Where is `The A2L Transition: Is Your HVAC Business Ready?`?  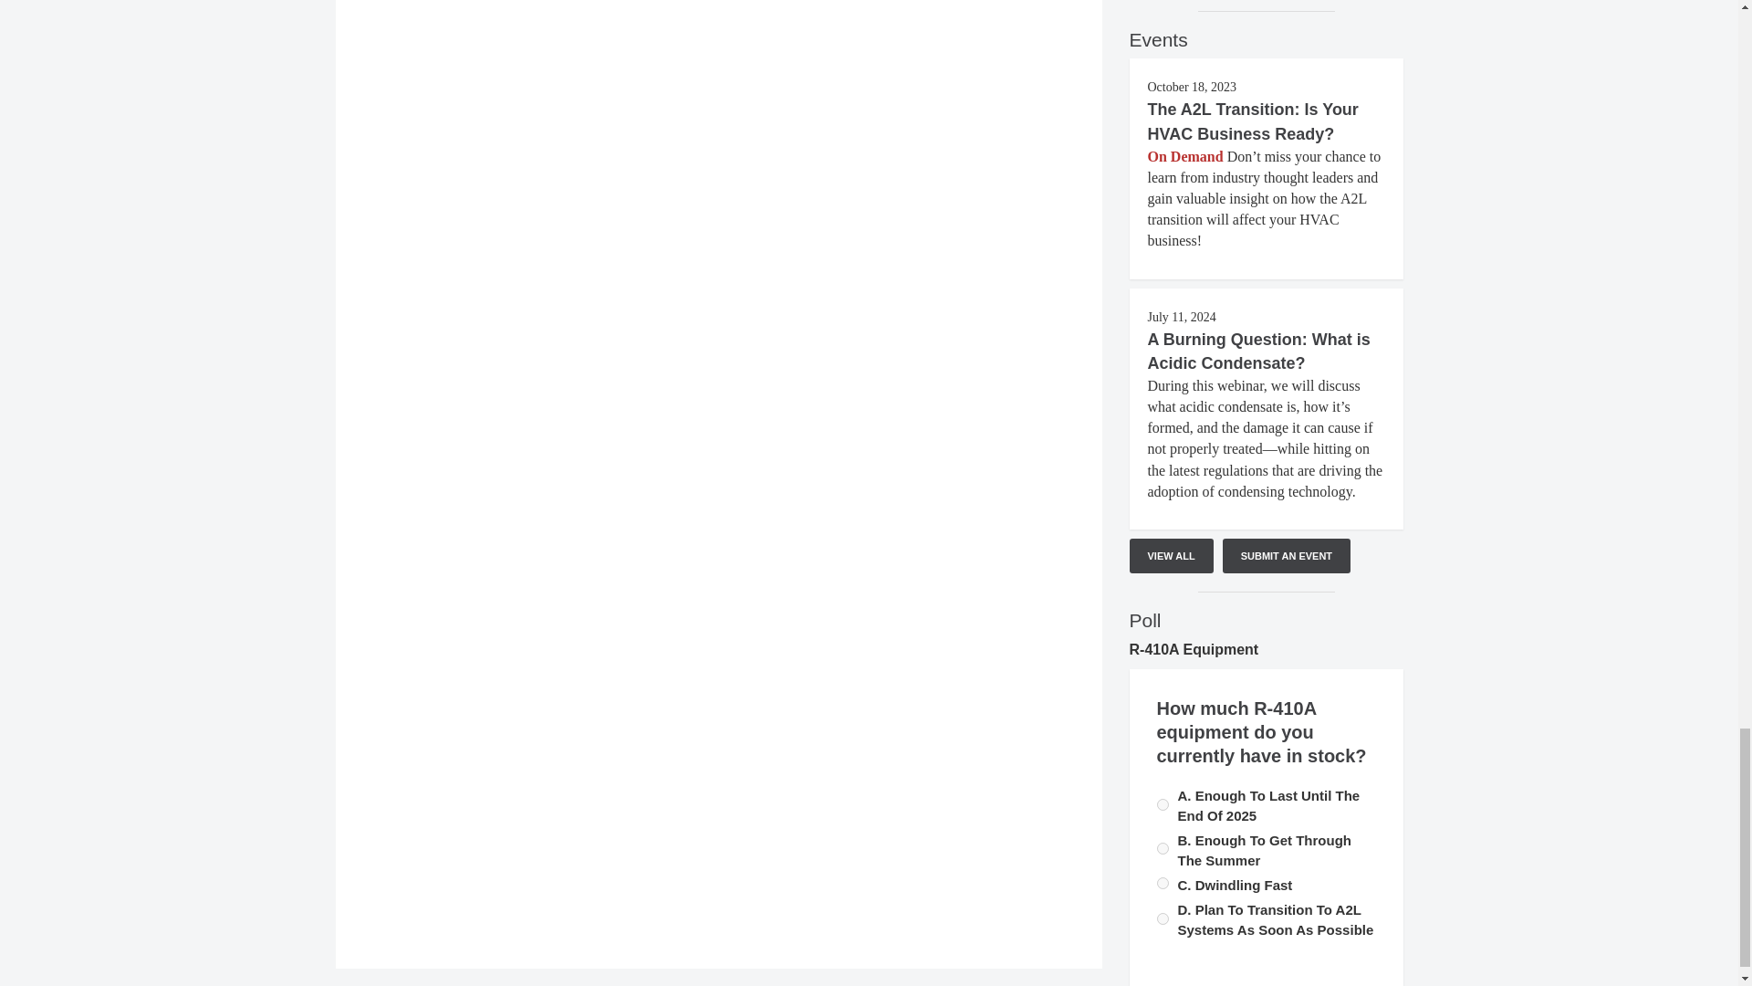 The A2L Transition: Is Your HVAC Business Ready? is located at coordinates (1253, 121).